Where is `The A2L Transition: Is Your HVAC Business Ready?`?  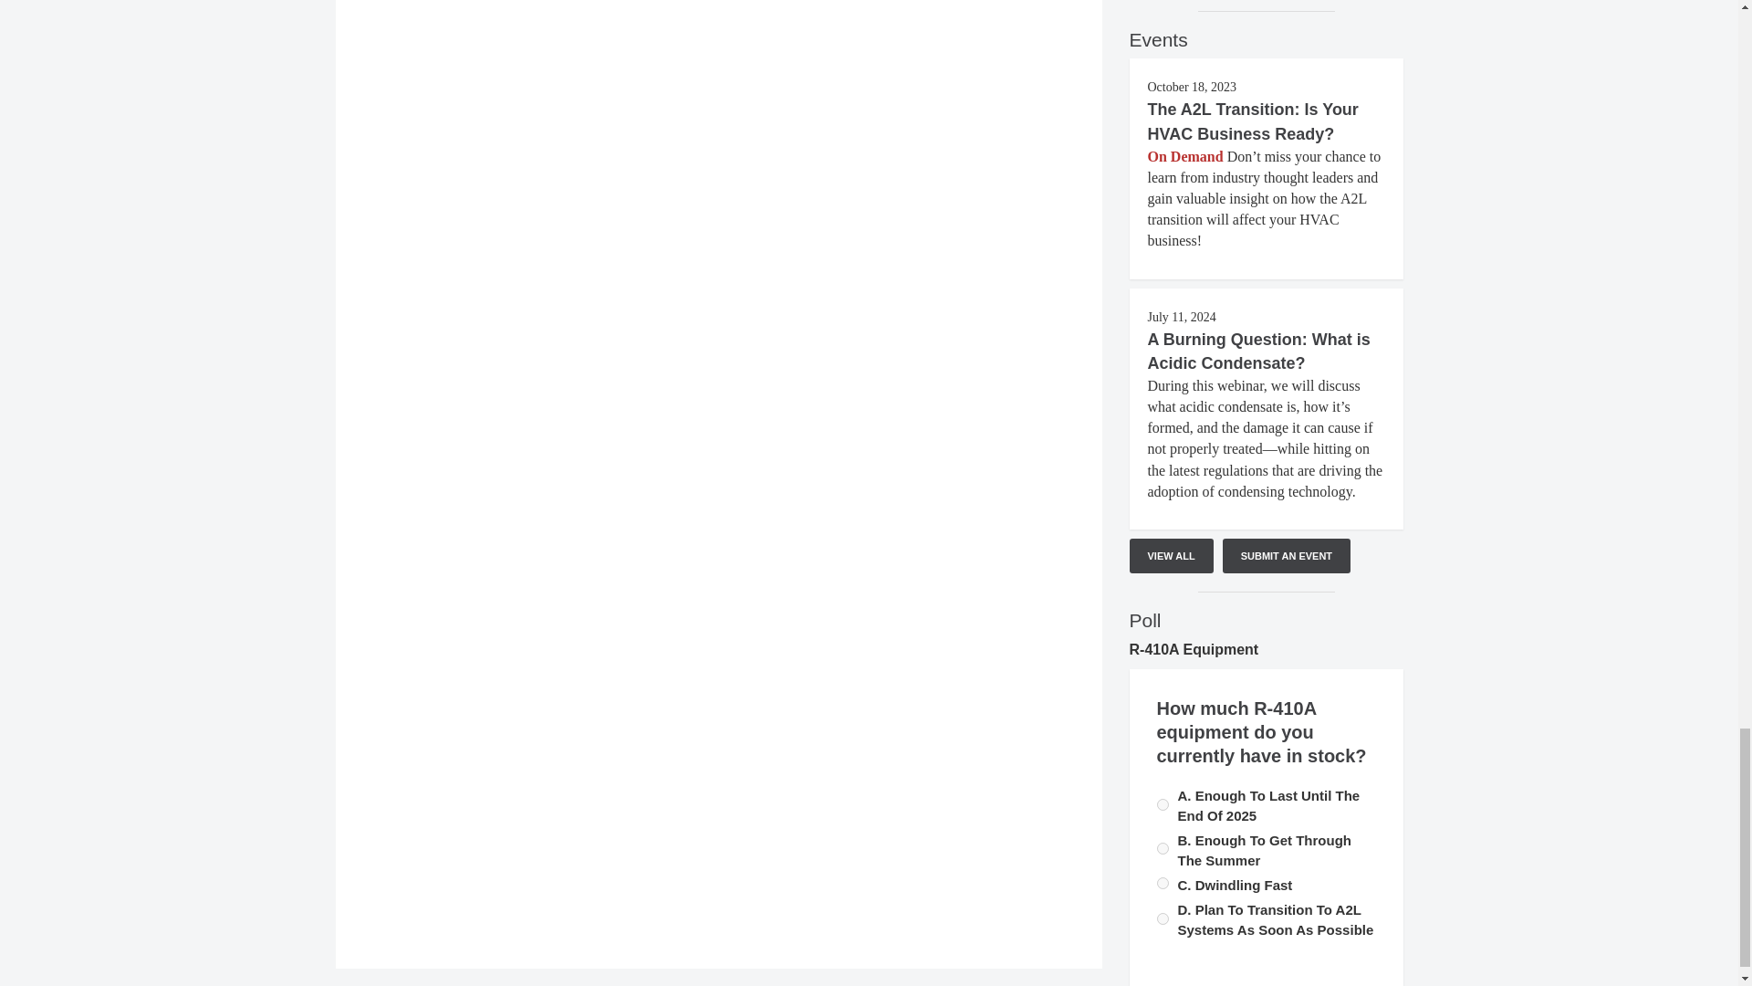 The A2L Transition: Is Your HVAC Business Ready? is located at coordinates (1253, 121).